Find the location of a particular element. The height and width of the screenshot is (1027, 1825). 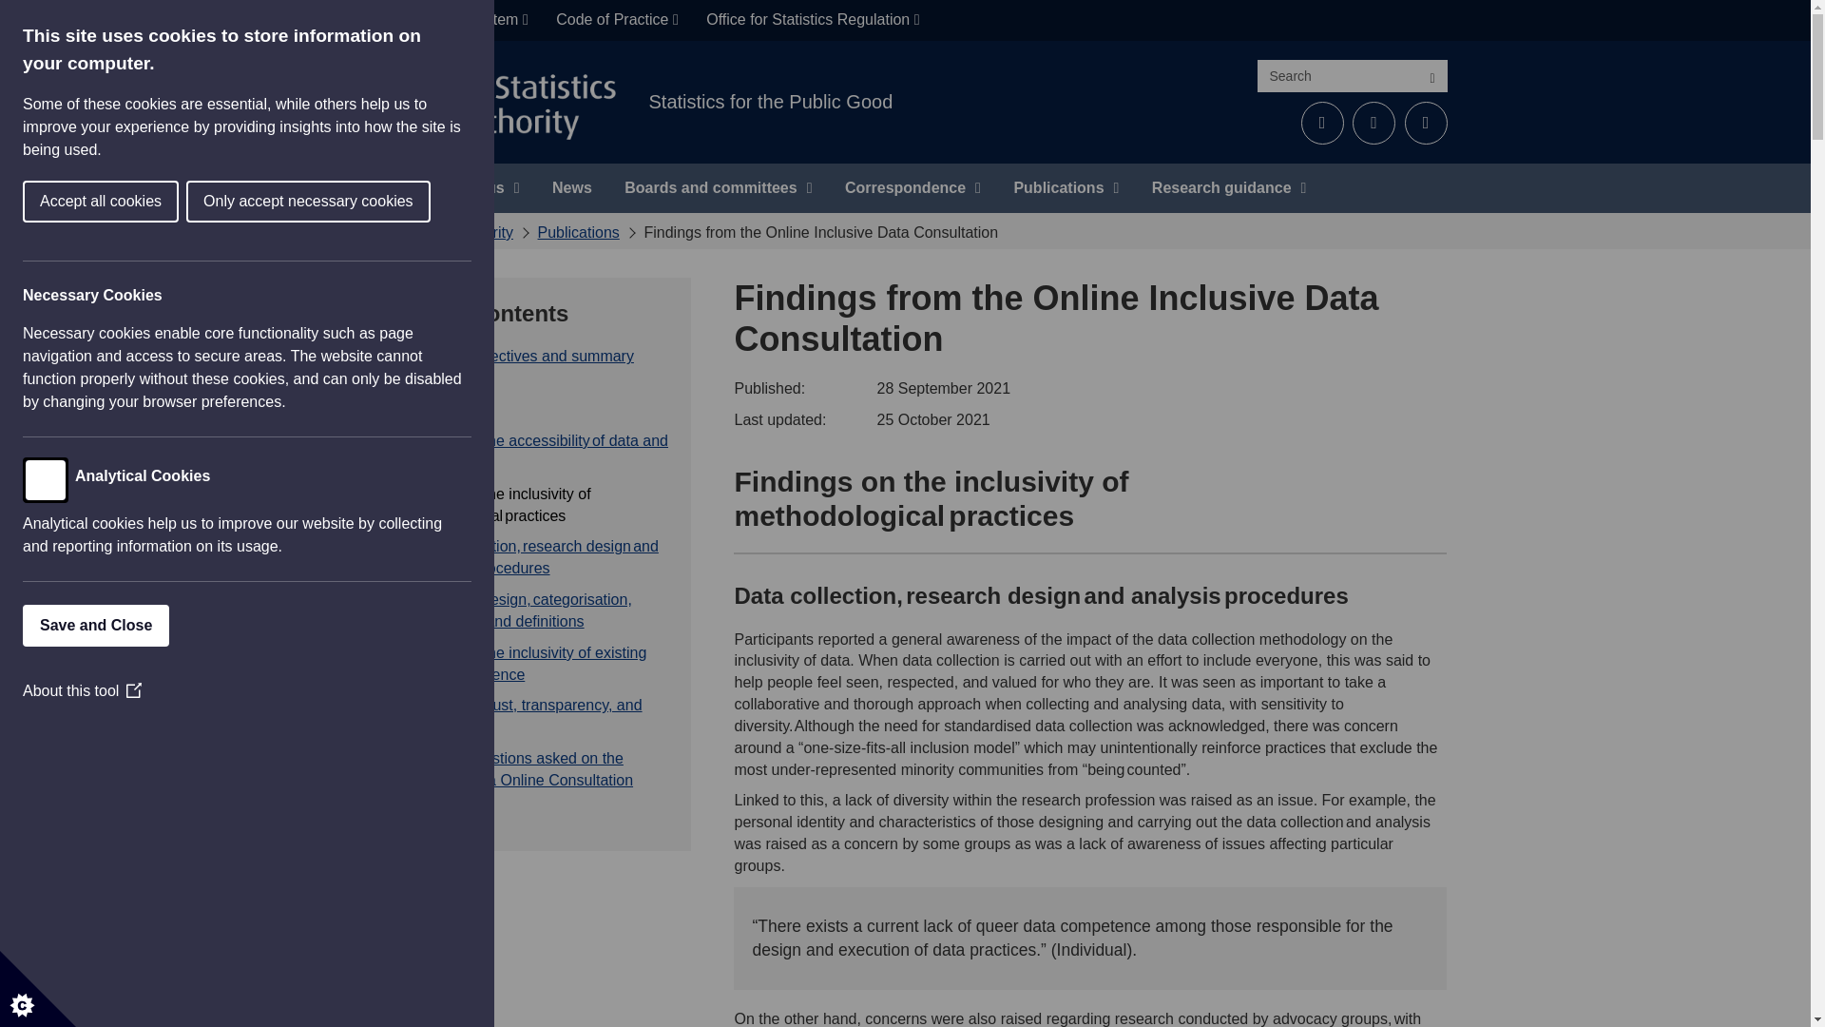

Office for Statistics Regulation is located at coordinates (813, 21).